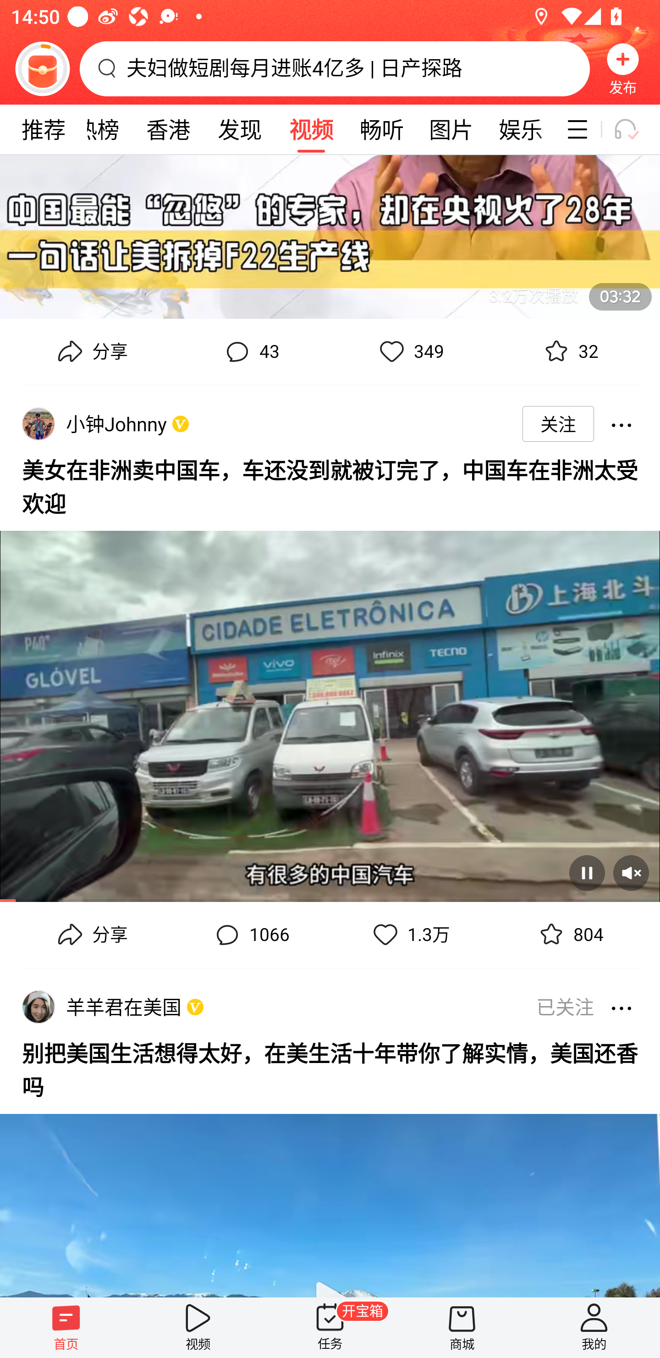  What do you see at coordinates (621, 423) in the screenshot?
I see `更多` at bounding box center [621, 423].